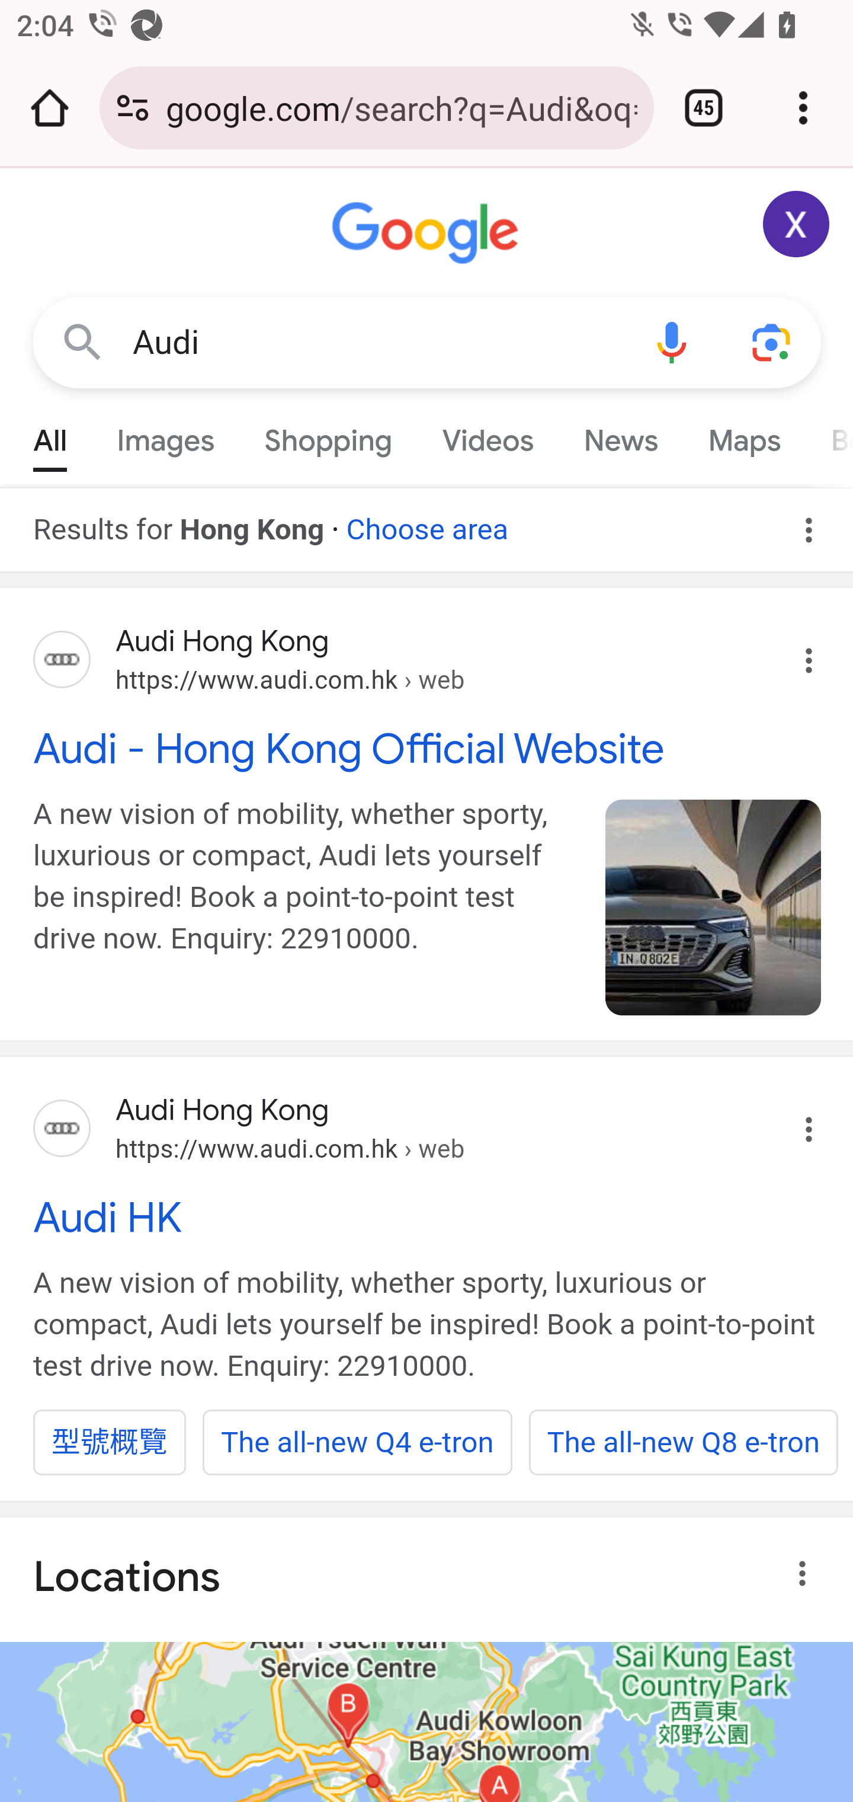  I want to click on Open the home page, so click(50, 108).